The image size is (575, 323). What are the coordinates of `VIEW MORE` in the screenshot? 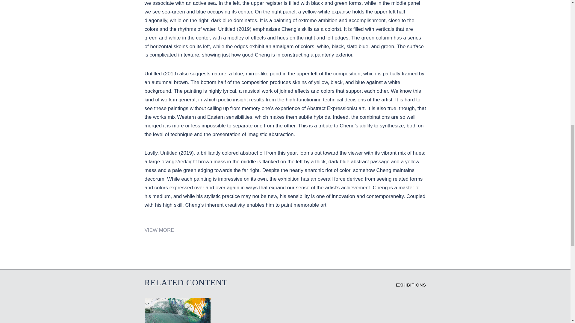 It's located at (411, 285).